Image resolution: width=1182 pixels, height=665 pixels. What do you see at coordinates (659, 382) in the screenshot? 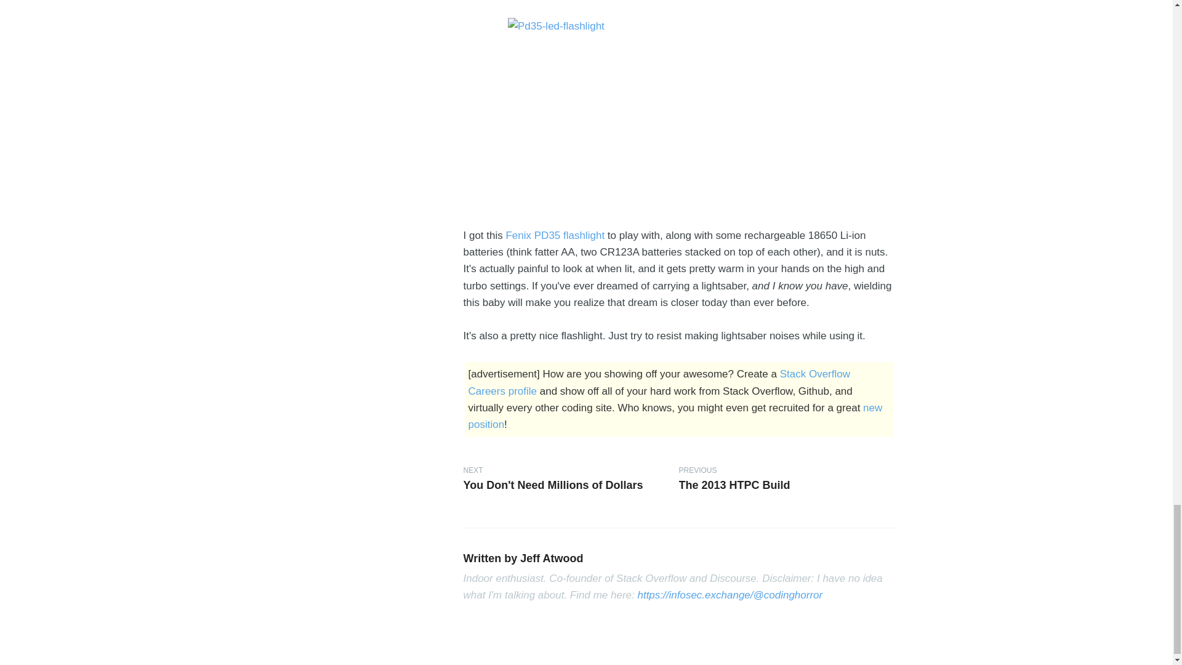
I see `Stack Overflow Careers profile` at bounding box center [659, 382].